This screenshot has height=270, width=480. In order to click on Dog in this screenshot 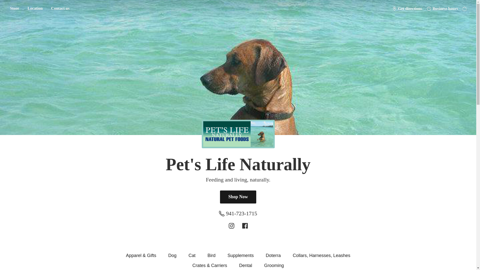, I will do `click(172, 255)`.